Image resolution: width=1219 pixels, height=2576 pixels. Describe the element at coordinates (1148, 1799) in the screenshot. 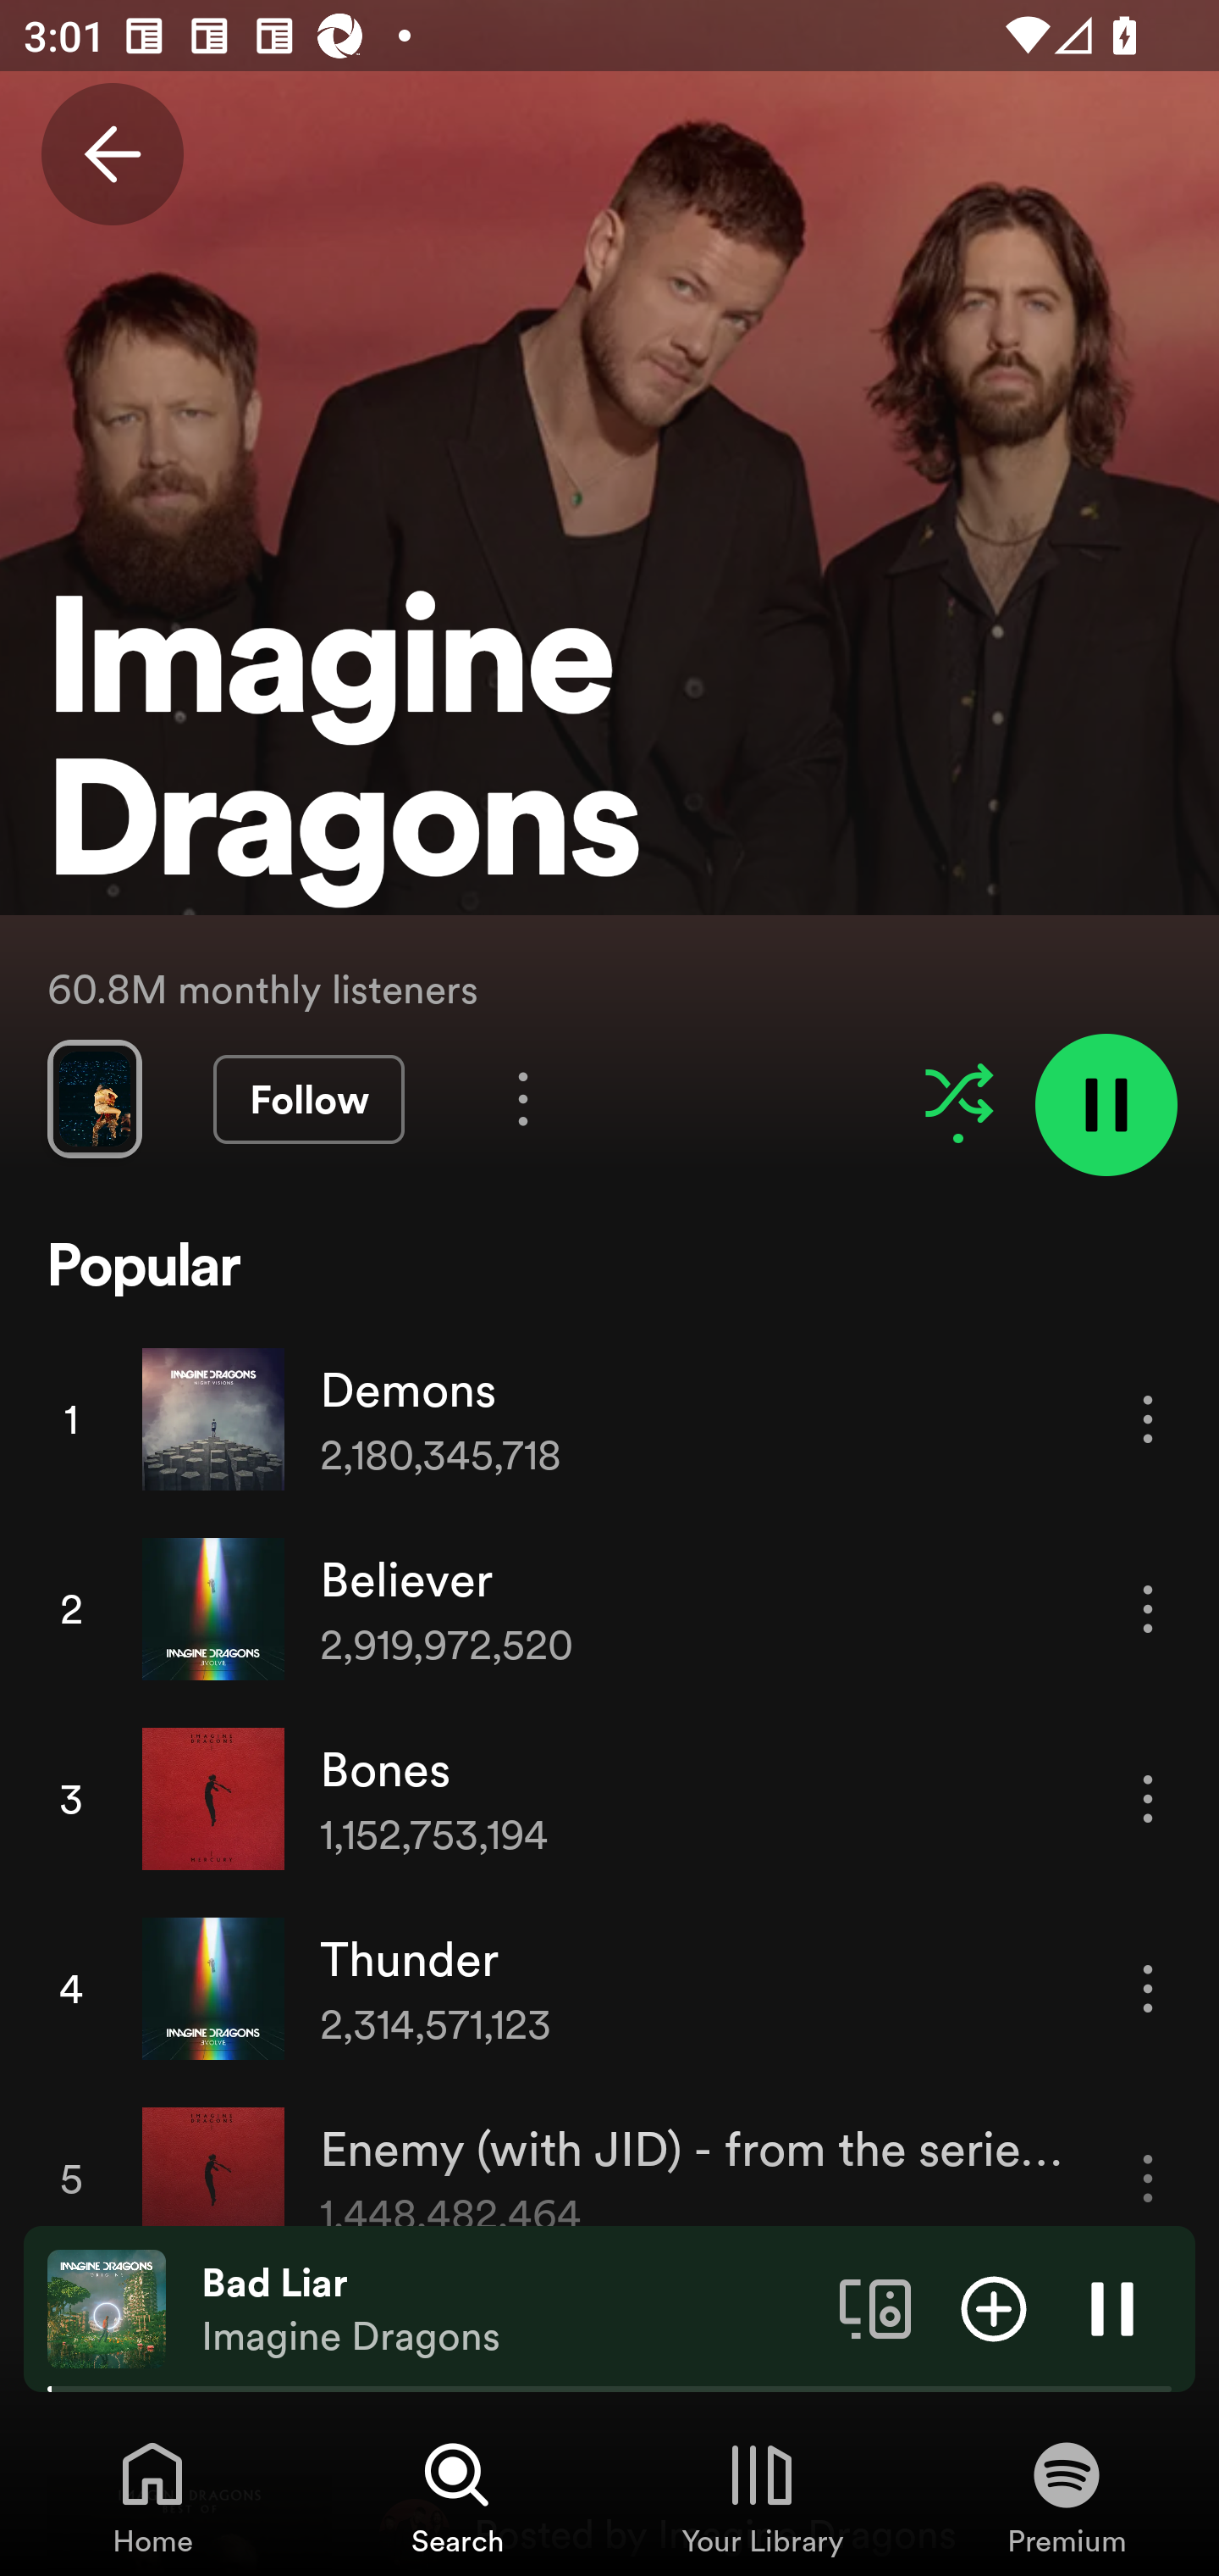

I see `More options for song Bones` at that location.